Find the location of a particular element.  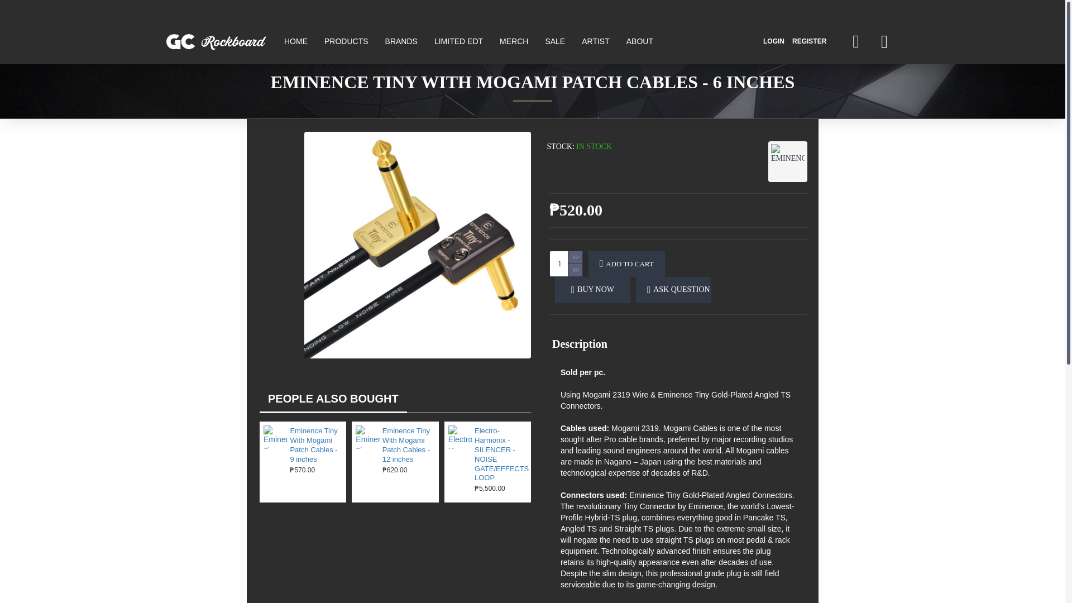

GC Rockboard is located at coordinates (216, 41).